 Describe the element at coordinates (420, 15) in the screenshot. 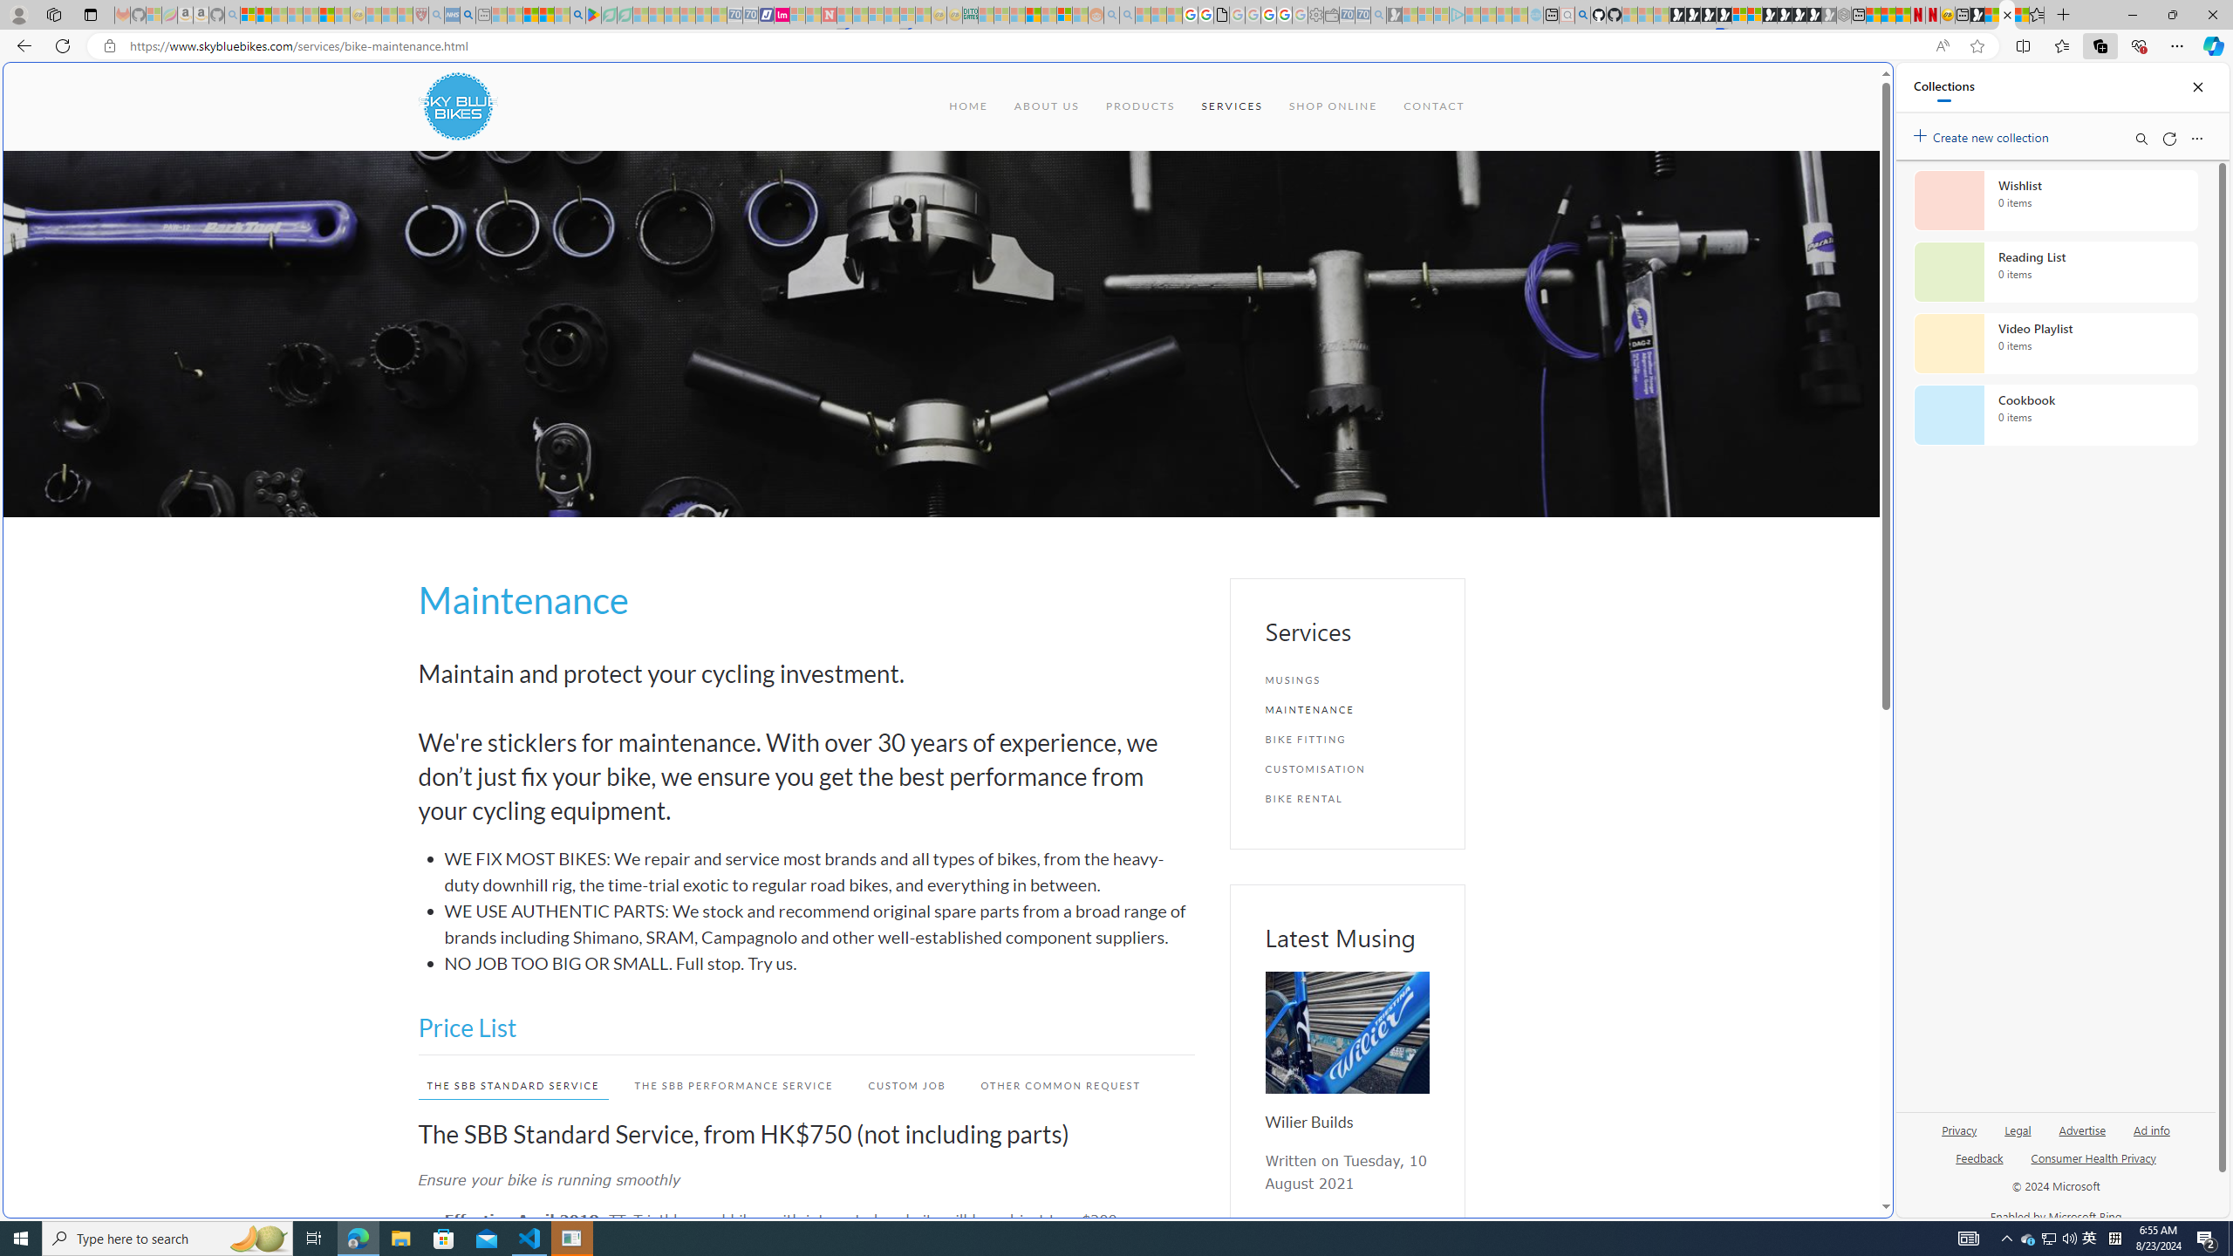

I see `Robert H. Shmerling, MD - Harvard Health - Sleeping` at that location.